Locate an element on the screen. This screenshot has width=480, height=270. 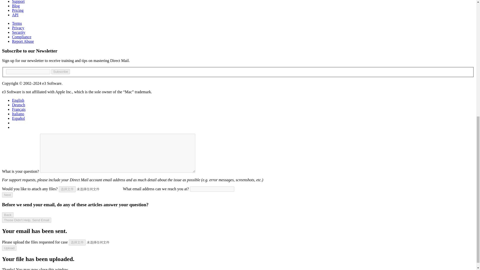
Italiano is located at coordinates (18, 114).